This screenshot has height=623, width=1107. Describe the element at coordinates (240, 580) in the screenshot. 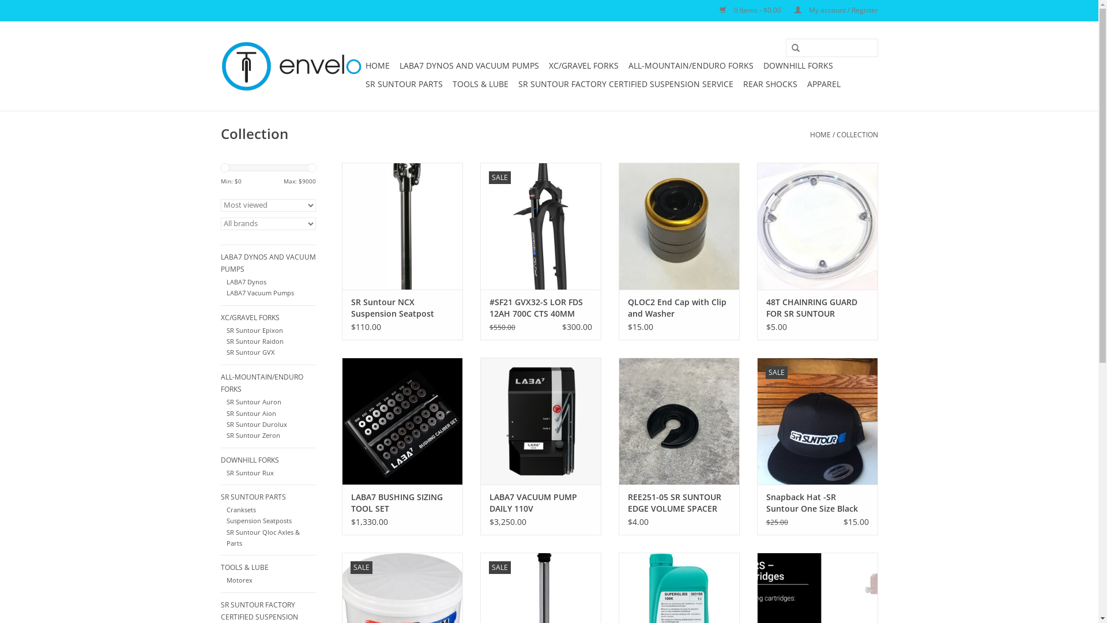

I see `Motorex` at that location.